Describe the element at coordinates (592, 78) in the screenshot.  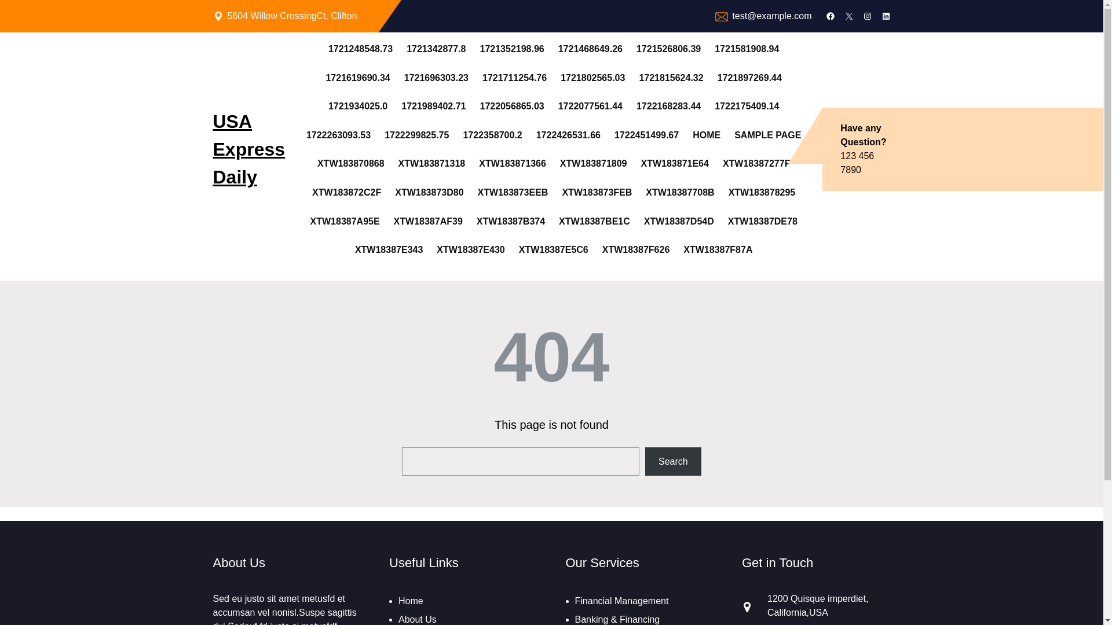
I see `1721802565.03` at that location.